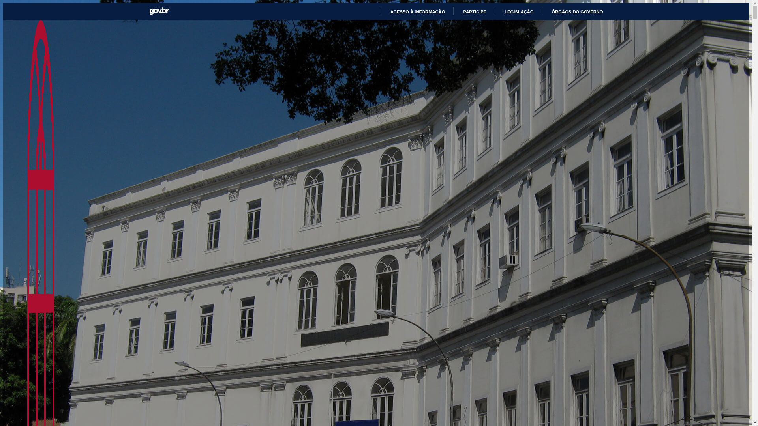  I want to click on GOVBR, so click(159, 11).